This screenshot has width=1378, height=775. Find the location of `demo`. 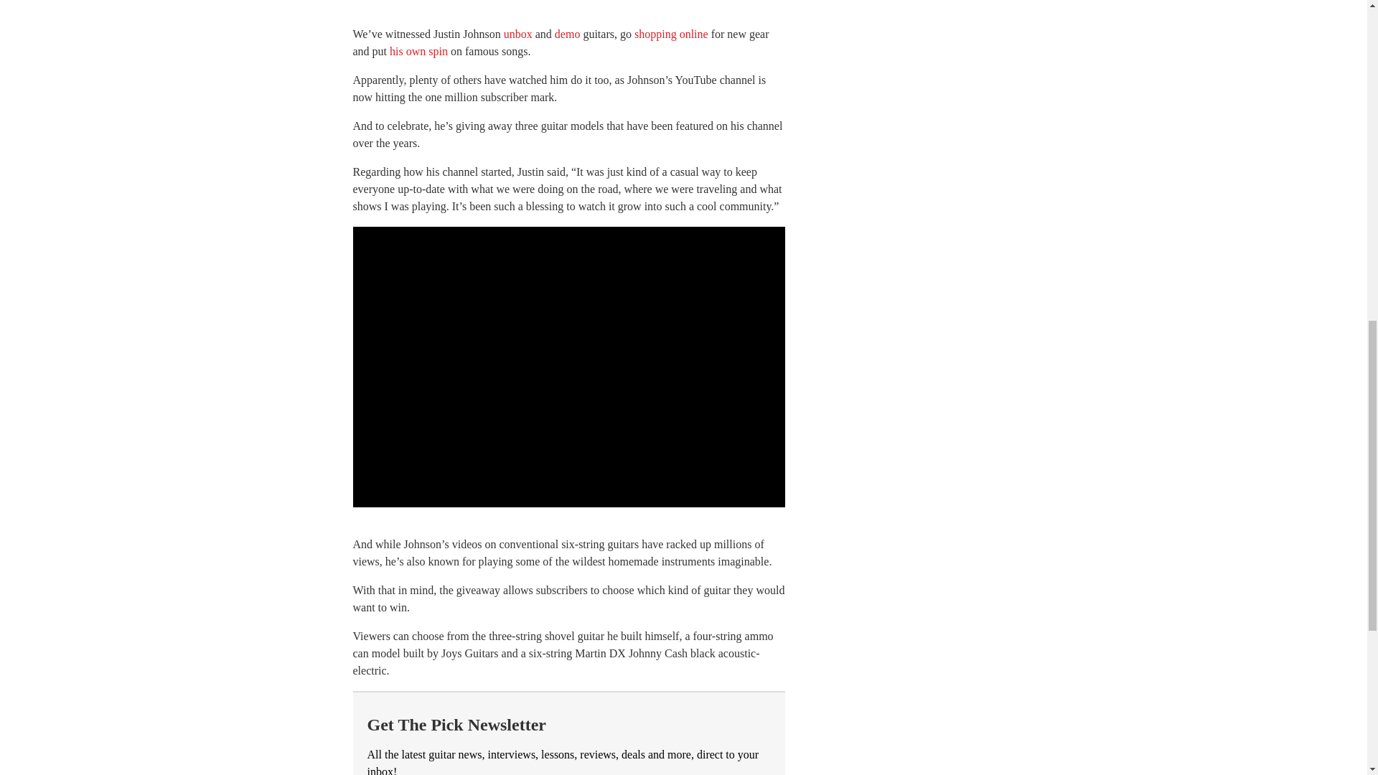

demo is located at coordinates (567, 34).